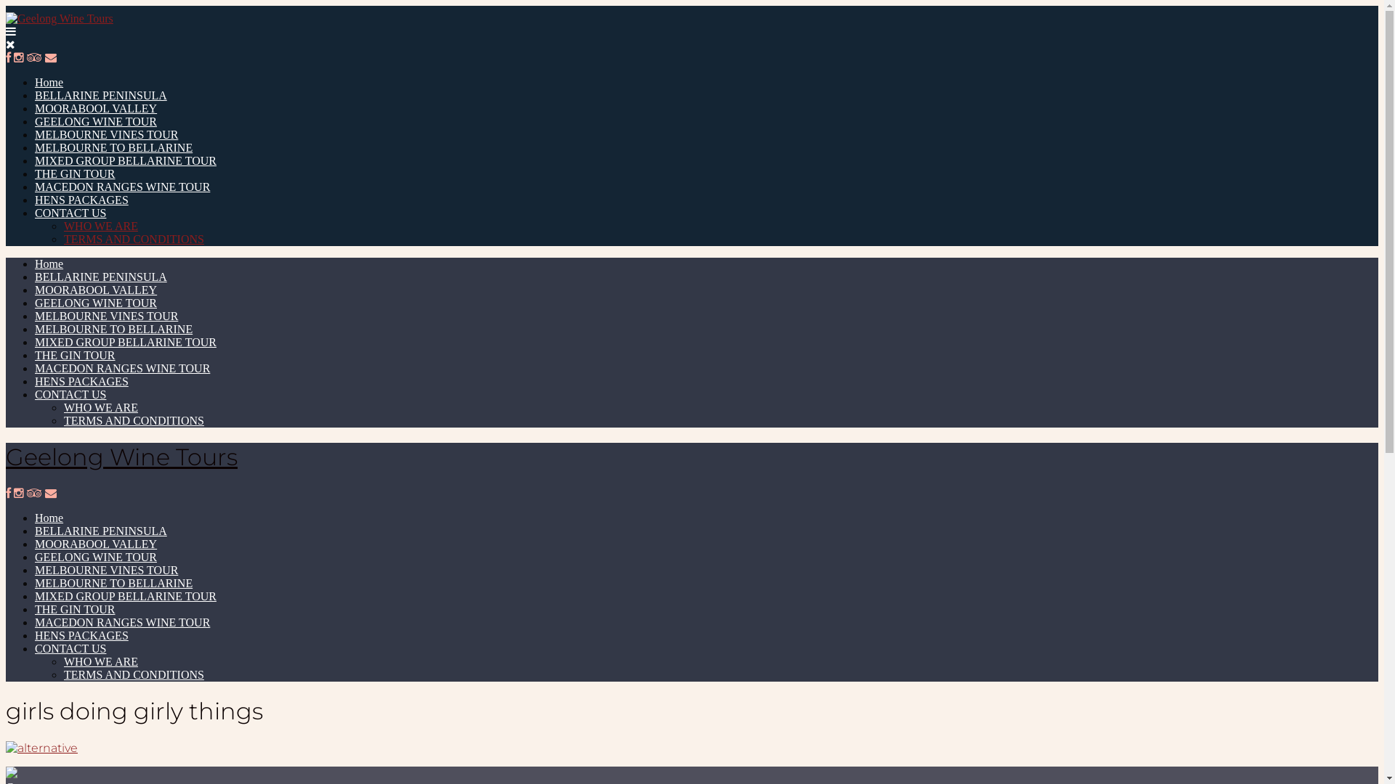 The image size is (1395, 784). Describe the element at coordinates (113, 148) in the screenshot. I see `MELBOURNE TO BELLARINE` at that location.